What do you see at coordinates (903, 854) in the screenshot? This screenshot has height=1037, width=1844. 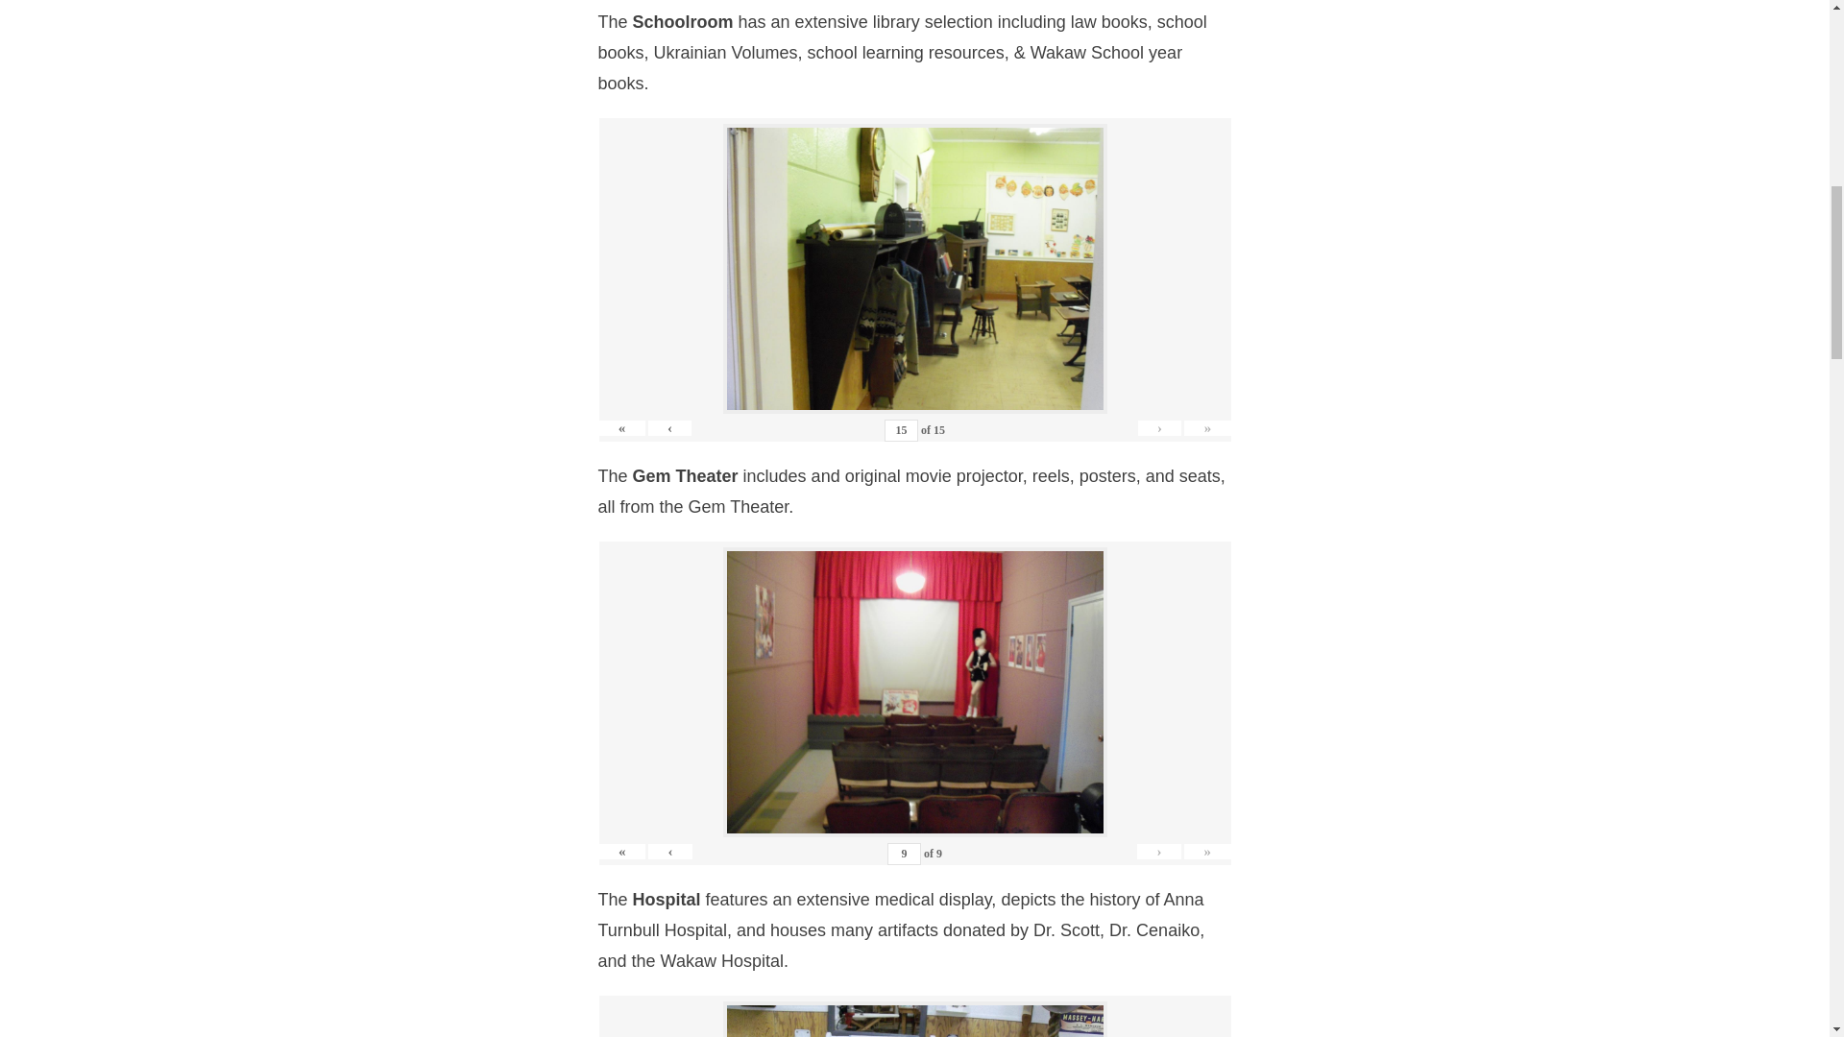 I see `9` at bounding box center [903, 854].